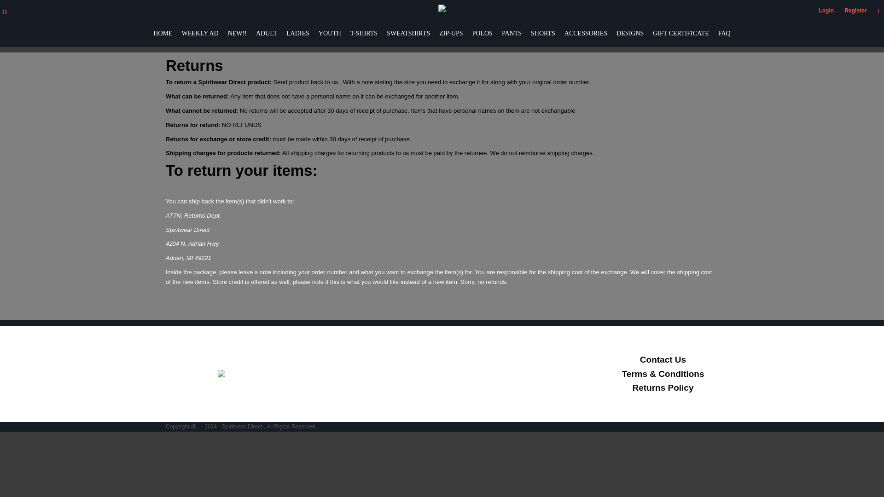 The width and height of the screenshot is (884, 497). I want to click on YOUTH, so click(330, 32).